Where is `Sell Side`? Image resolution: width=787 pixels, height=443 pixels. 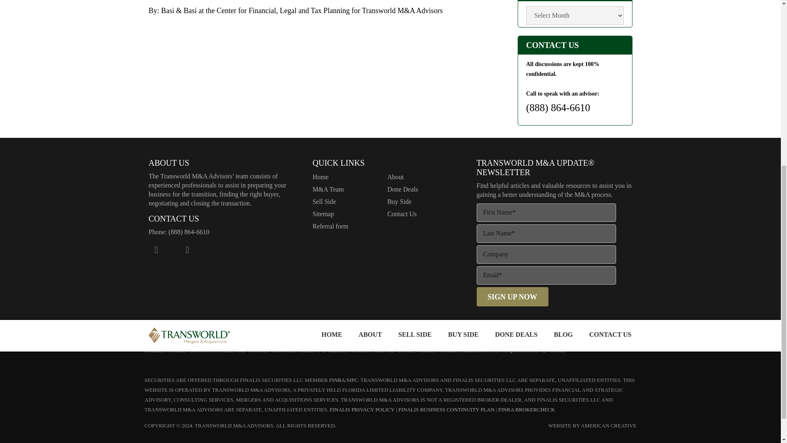 Sell Side is located at coordinates (324, 201).